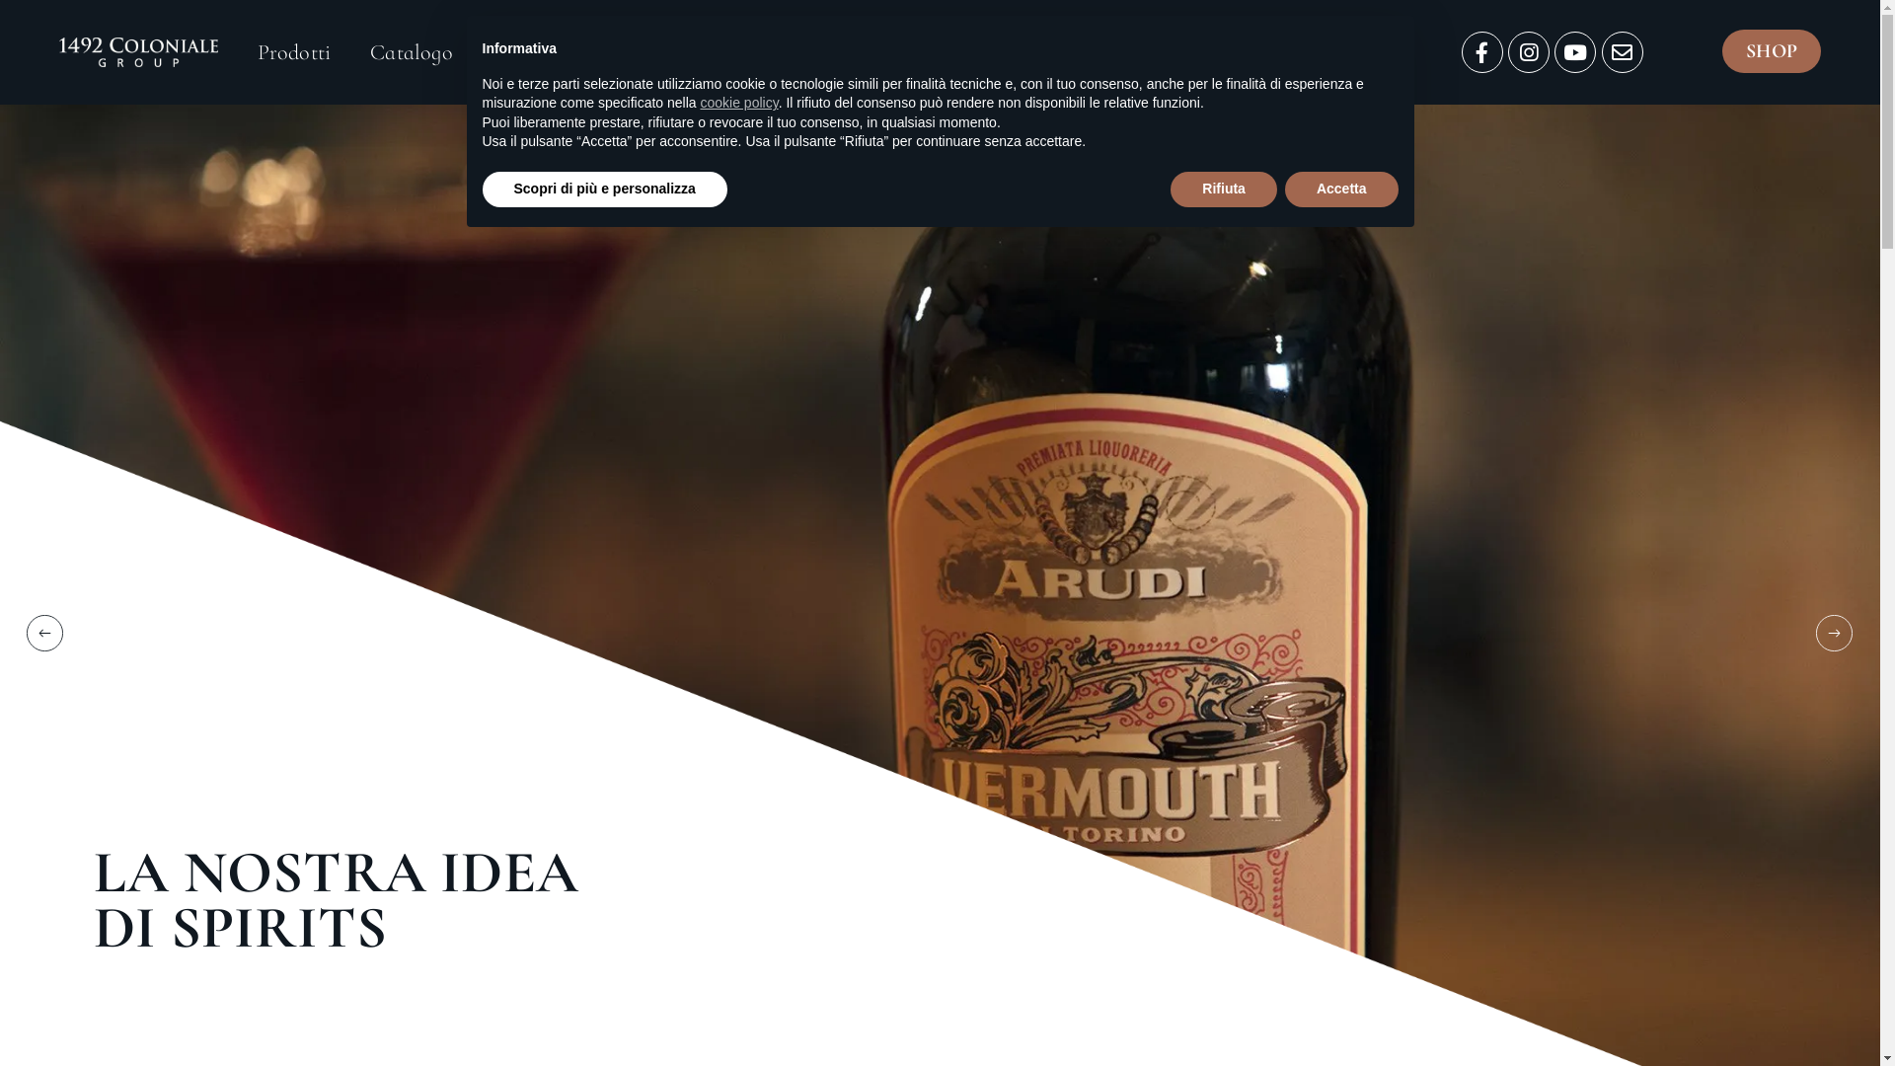  I want to click on cookie policy, so click(740, 103).